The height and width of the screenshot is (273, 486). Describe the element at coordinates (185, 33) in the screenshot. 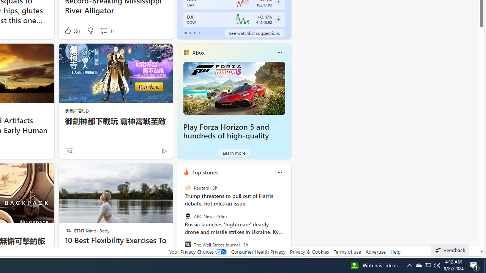

I see `tab-0` at that location.